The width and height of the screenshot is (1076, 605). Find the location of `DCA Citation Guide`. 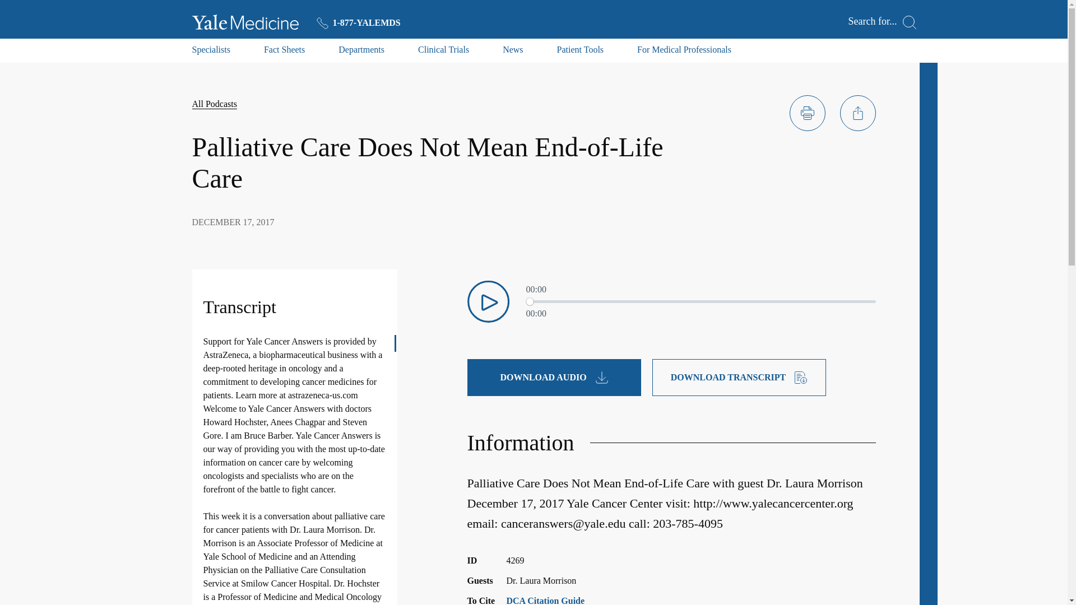

DCA Citation Guide is located at coordinates (546, 601).